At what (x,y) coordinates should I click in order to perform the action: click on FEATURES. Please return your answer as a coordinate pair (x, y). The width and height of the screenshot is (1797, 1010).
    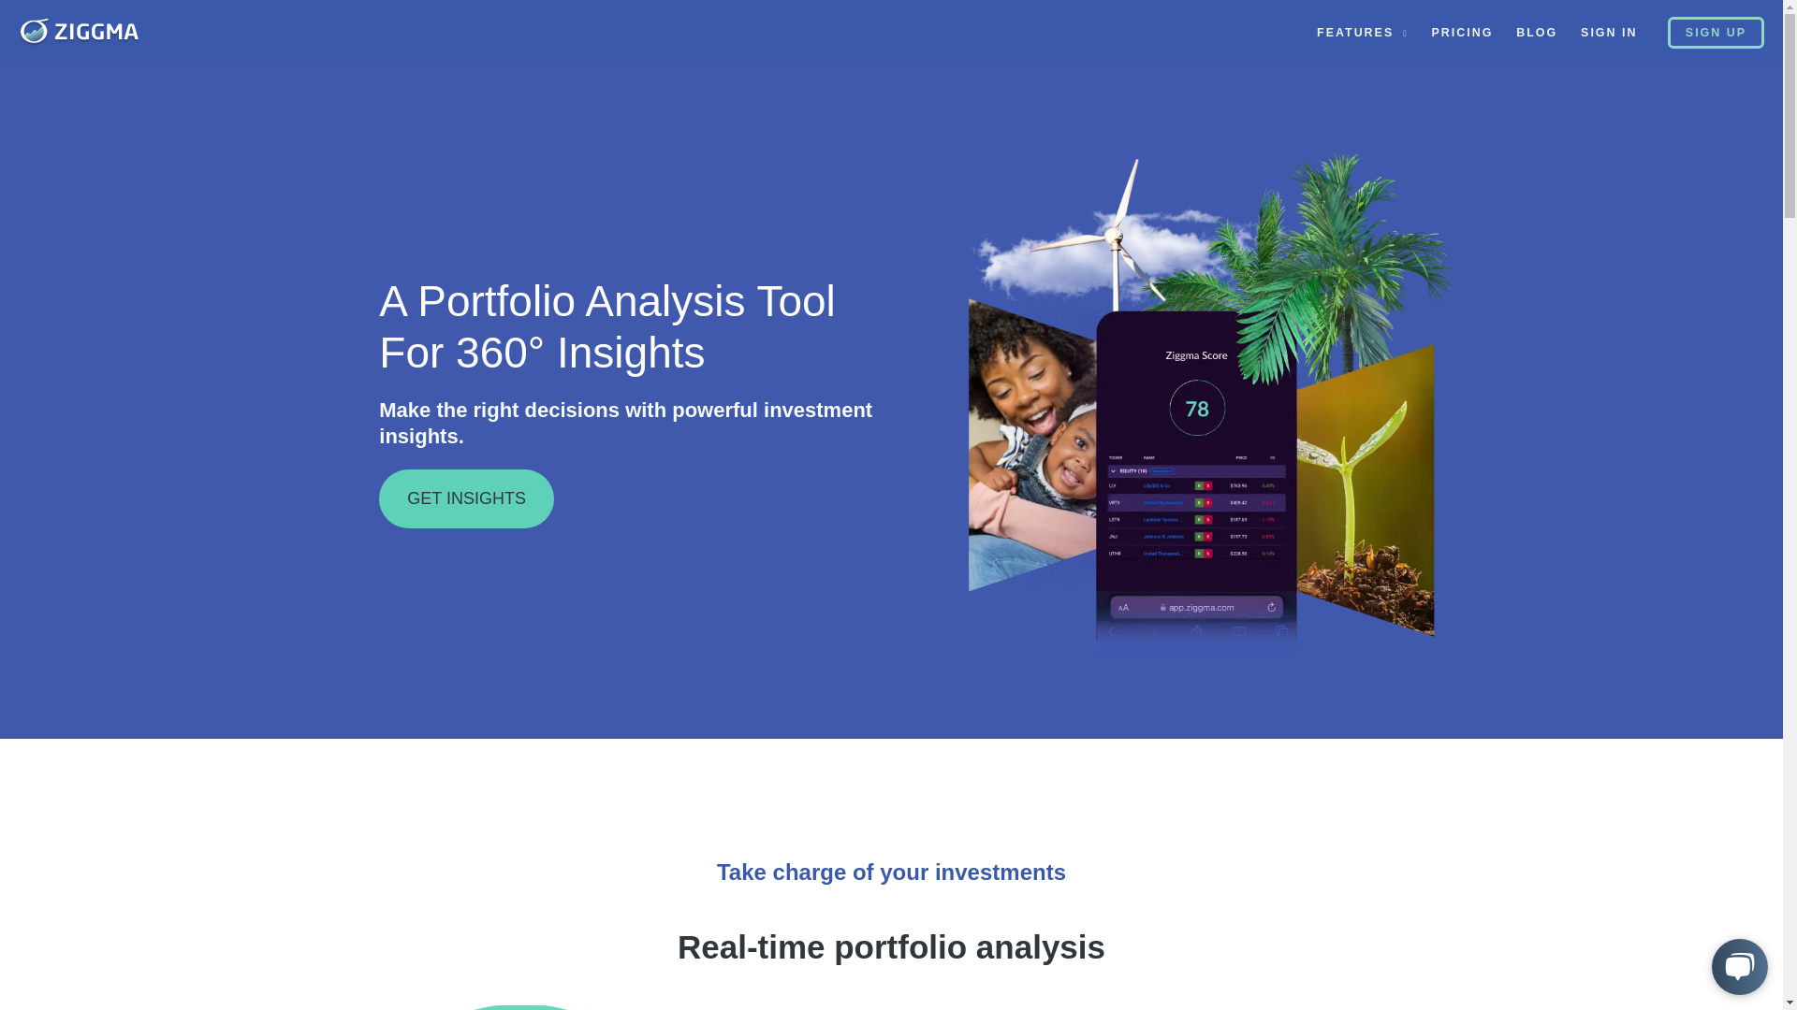
    Looking at the image, I should click on (1363, 33).